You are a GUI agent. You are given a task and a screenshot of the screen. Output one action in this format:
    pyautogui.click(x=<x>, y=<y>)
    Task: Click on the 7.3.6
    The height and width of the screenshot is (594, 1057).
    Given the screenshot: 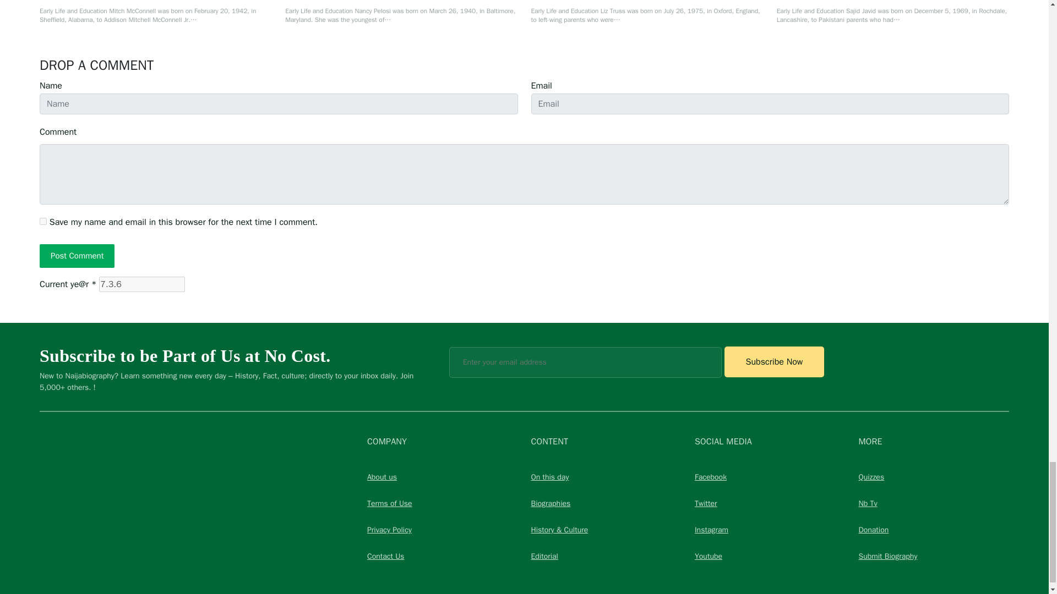 What is the action you would take?
    pyautogui.click(x=142, y=284)
    